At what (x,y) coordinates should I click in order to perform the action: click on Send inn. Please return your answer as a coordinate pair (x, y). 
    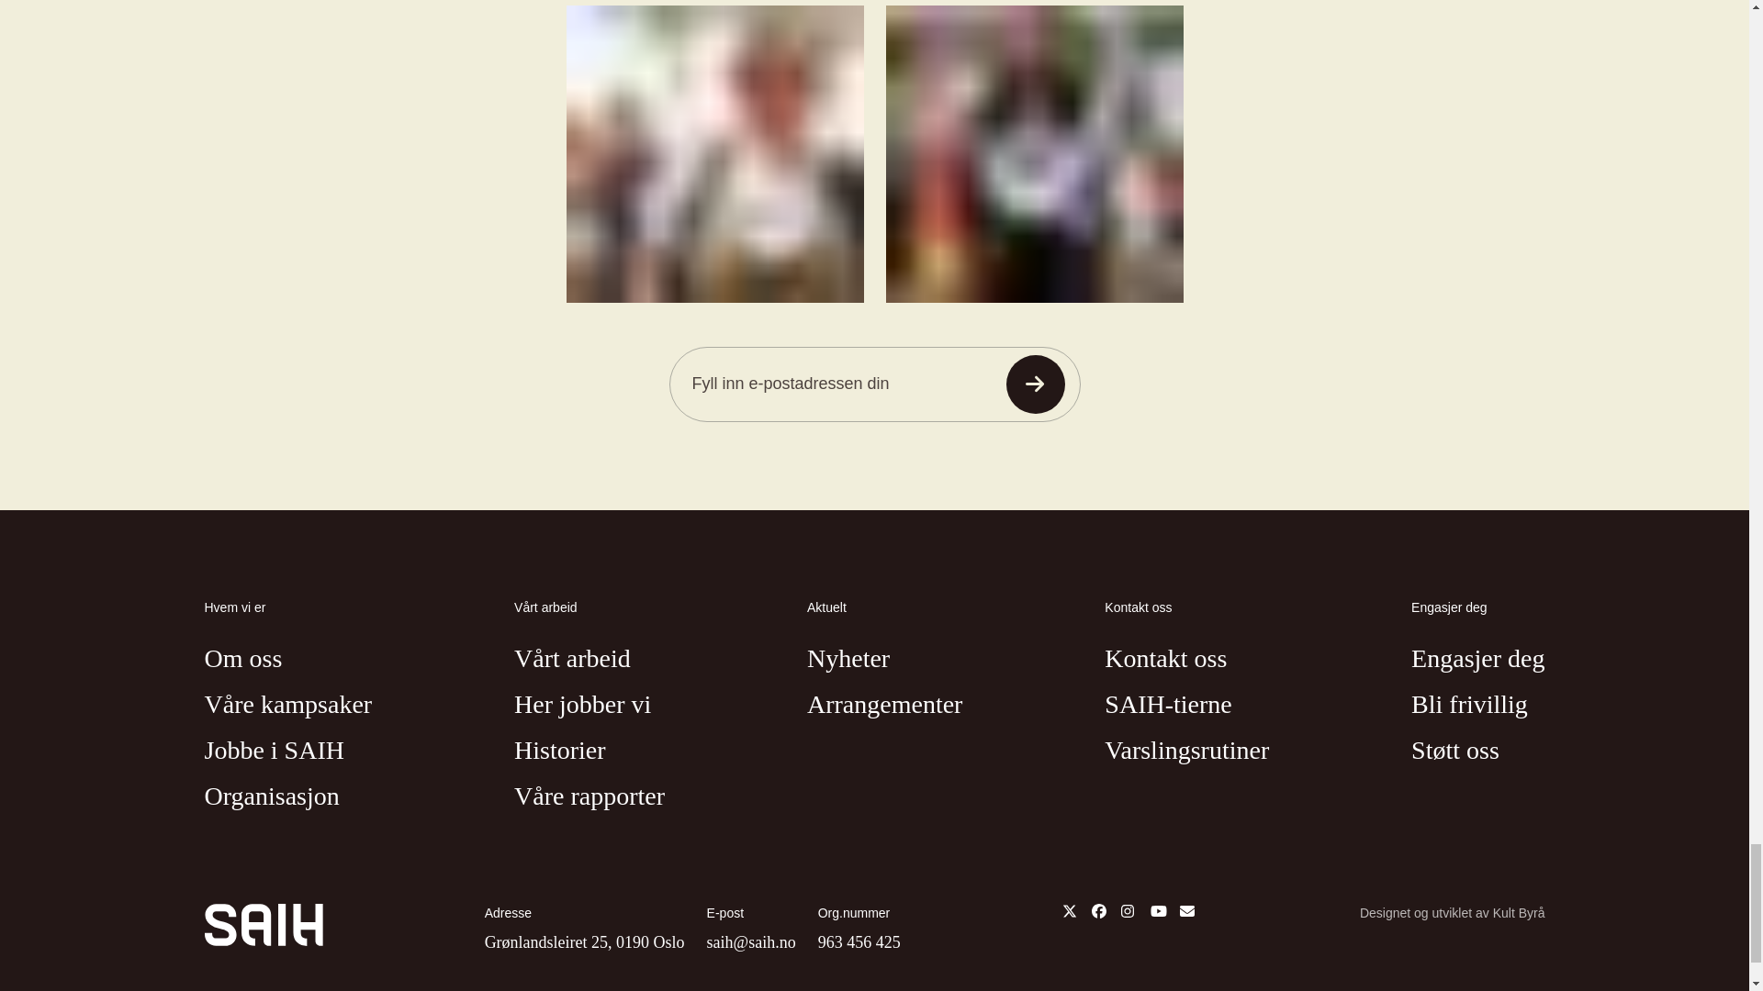
    Looking at the image, I should click on (1036, 384).